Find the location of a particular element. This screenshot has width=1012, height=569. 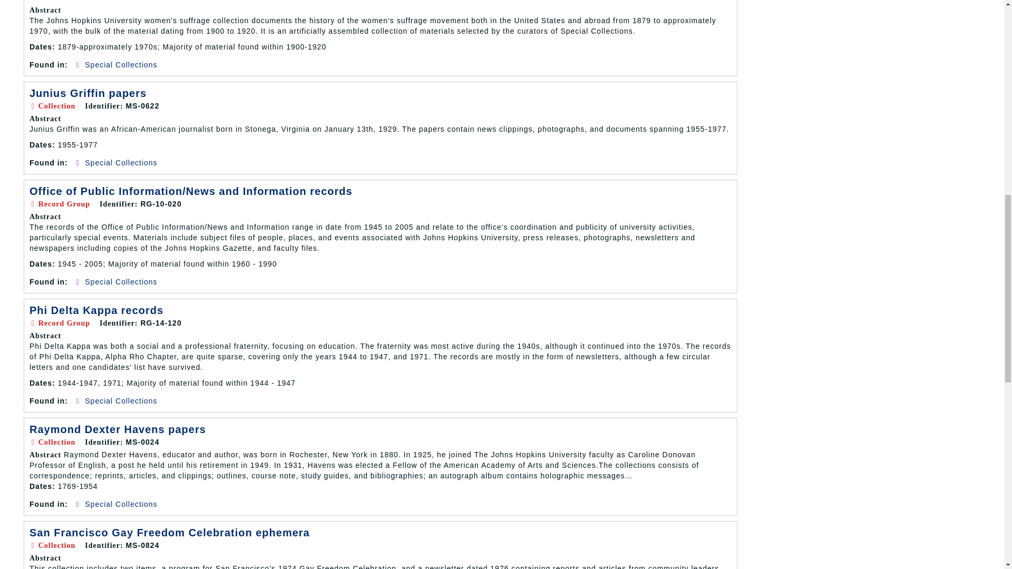

Special Collections is located at coordinates (121, 163).